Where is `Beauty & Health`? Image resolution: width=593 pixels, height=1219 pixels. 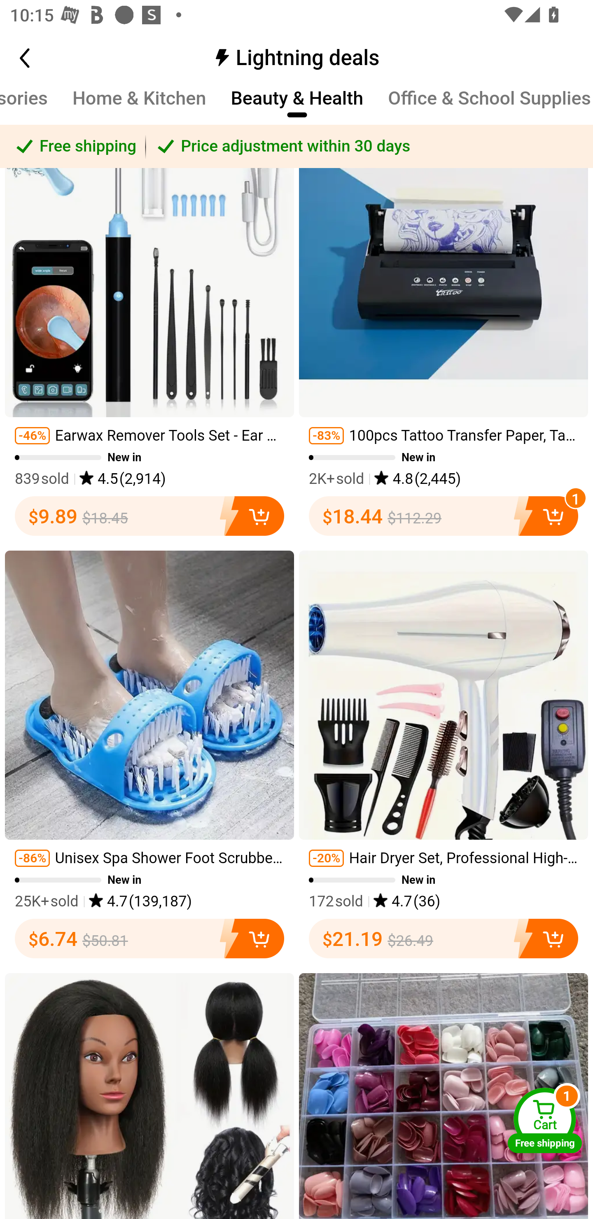
Beauty & Health is located at coordinates (297, 105).